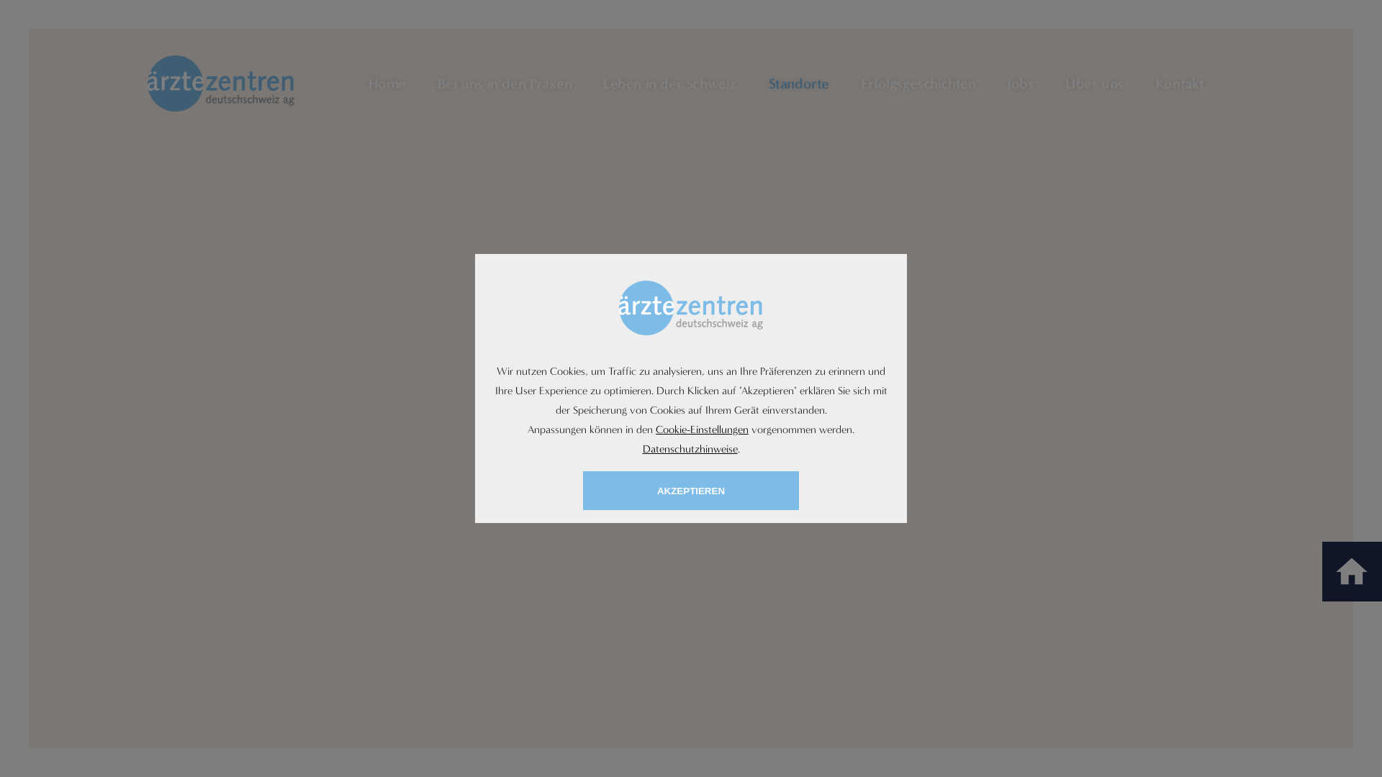 This screenshot has width=1382, height=777. What do you see at coordinates (670, 83) in the screenshot?
I see `Leben in der Schweiz` at bounding box center [670, 83].